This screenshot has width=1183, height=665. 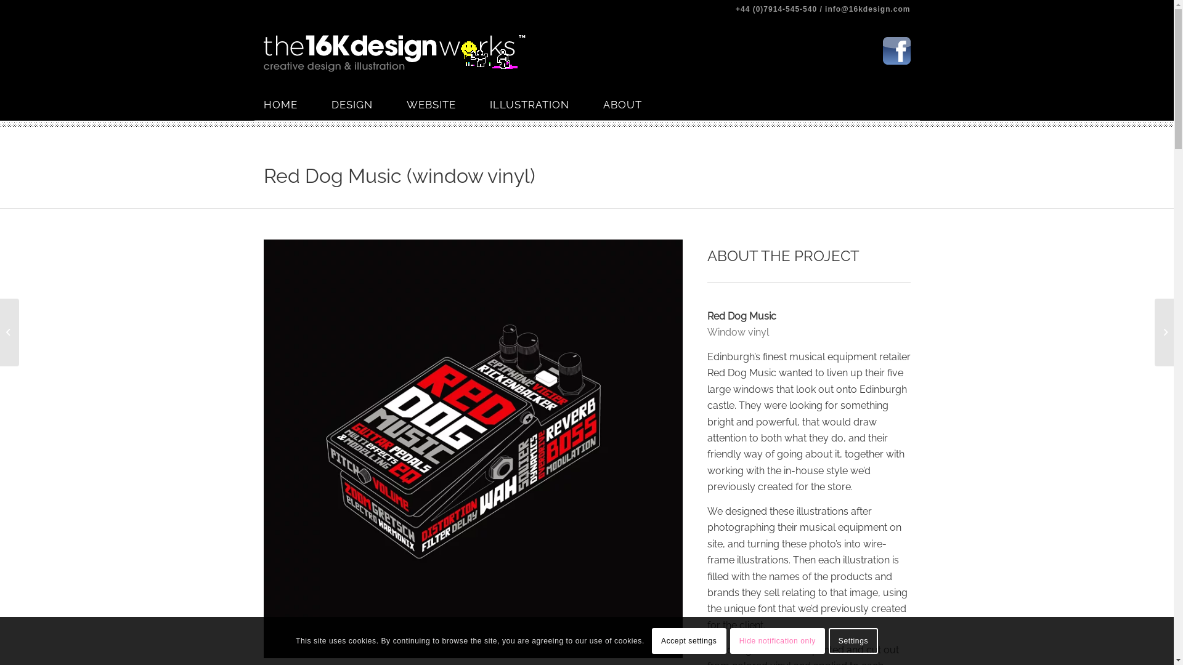 I want to click on WEBSITE, so click(x=449, y=105).